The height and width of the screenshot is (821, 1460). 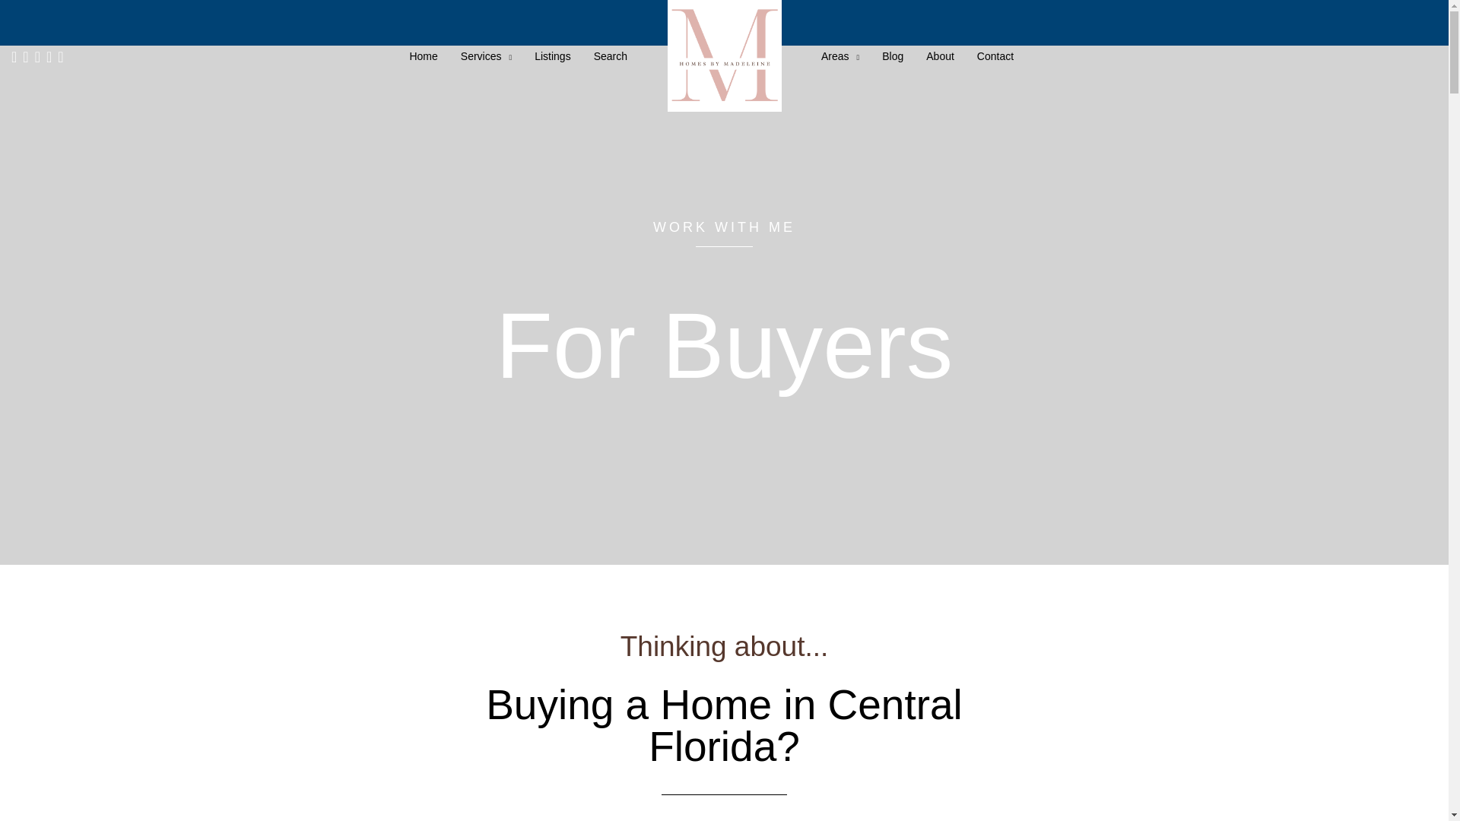 What do you see at coordinates (486, 56) in the screenshot?
I see `Services` at bounding box center [486, 56].